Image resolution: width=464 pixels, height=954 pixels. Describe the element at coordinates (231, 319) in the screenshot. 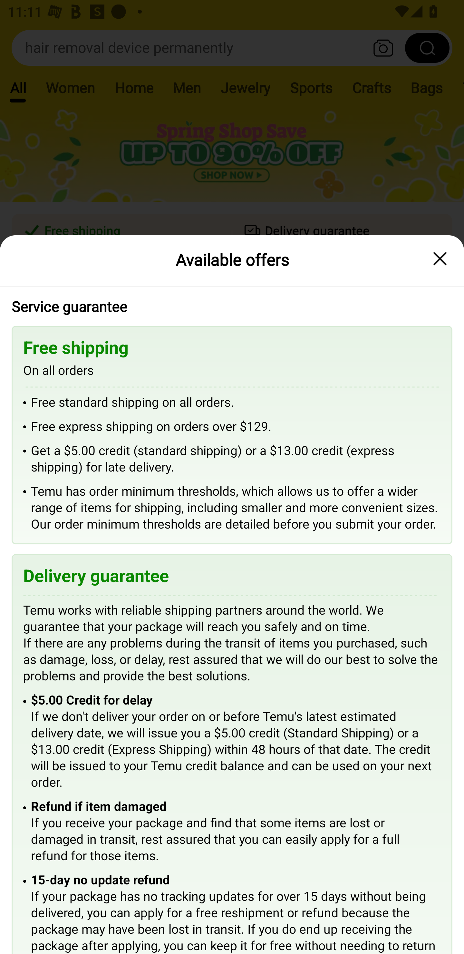

I see `Lightning deals` at that location.